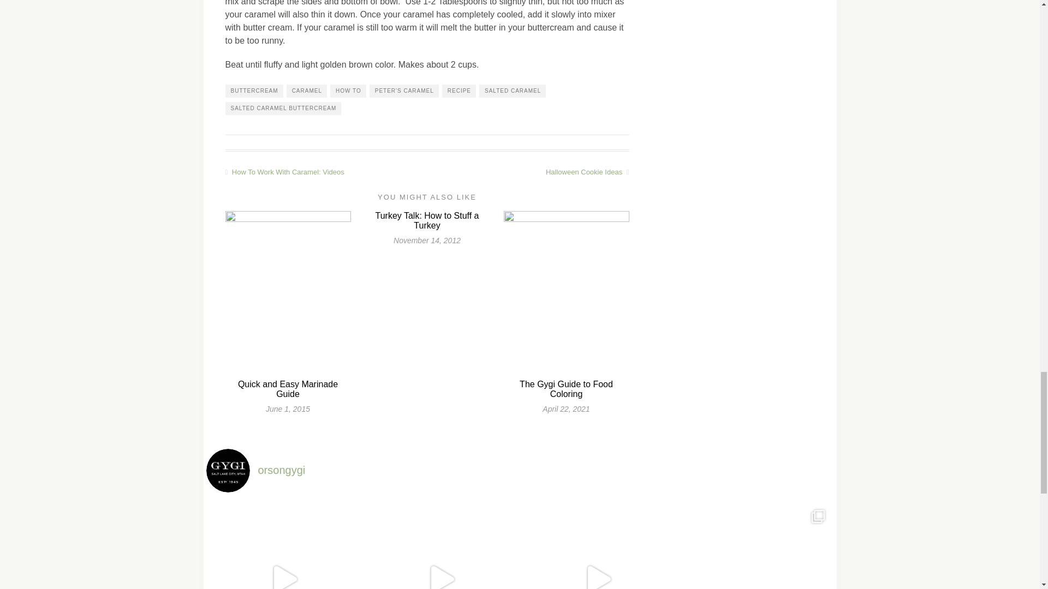  What do you see at coordinates (512, 91) in the screenshot?
I see `SALTED CARAMEL` at bounding box center [512, 91].